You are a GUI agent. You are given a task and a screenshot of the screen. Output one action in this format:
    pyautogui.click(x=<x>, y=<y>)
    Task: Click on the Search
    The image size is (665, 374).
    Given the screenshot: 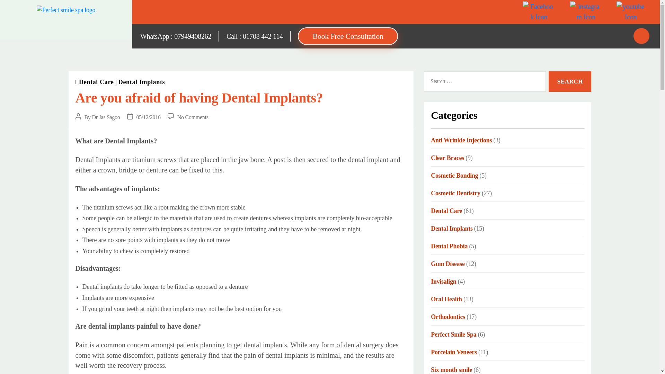 What is the action you would take?
    pyautogui.click(x=570, y=81)
    